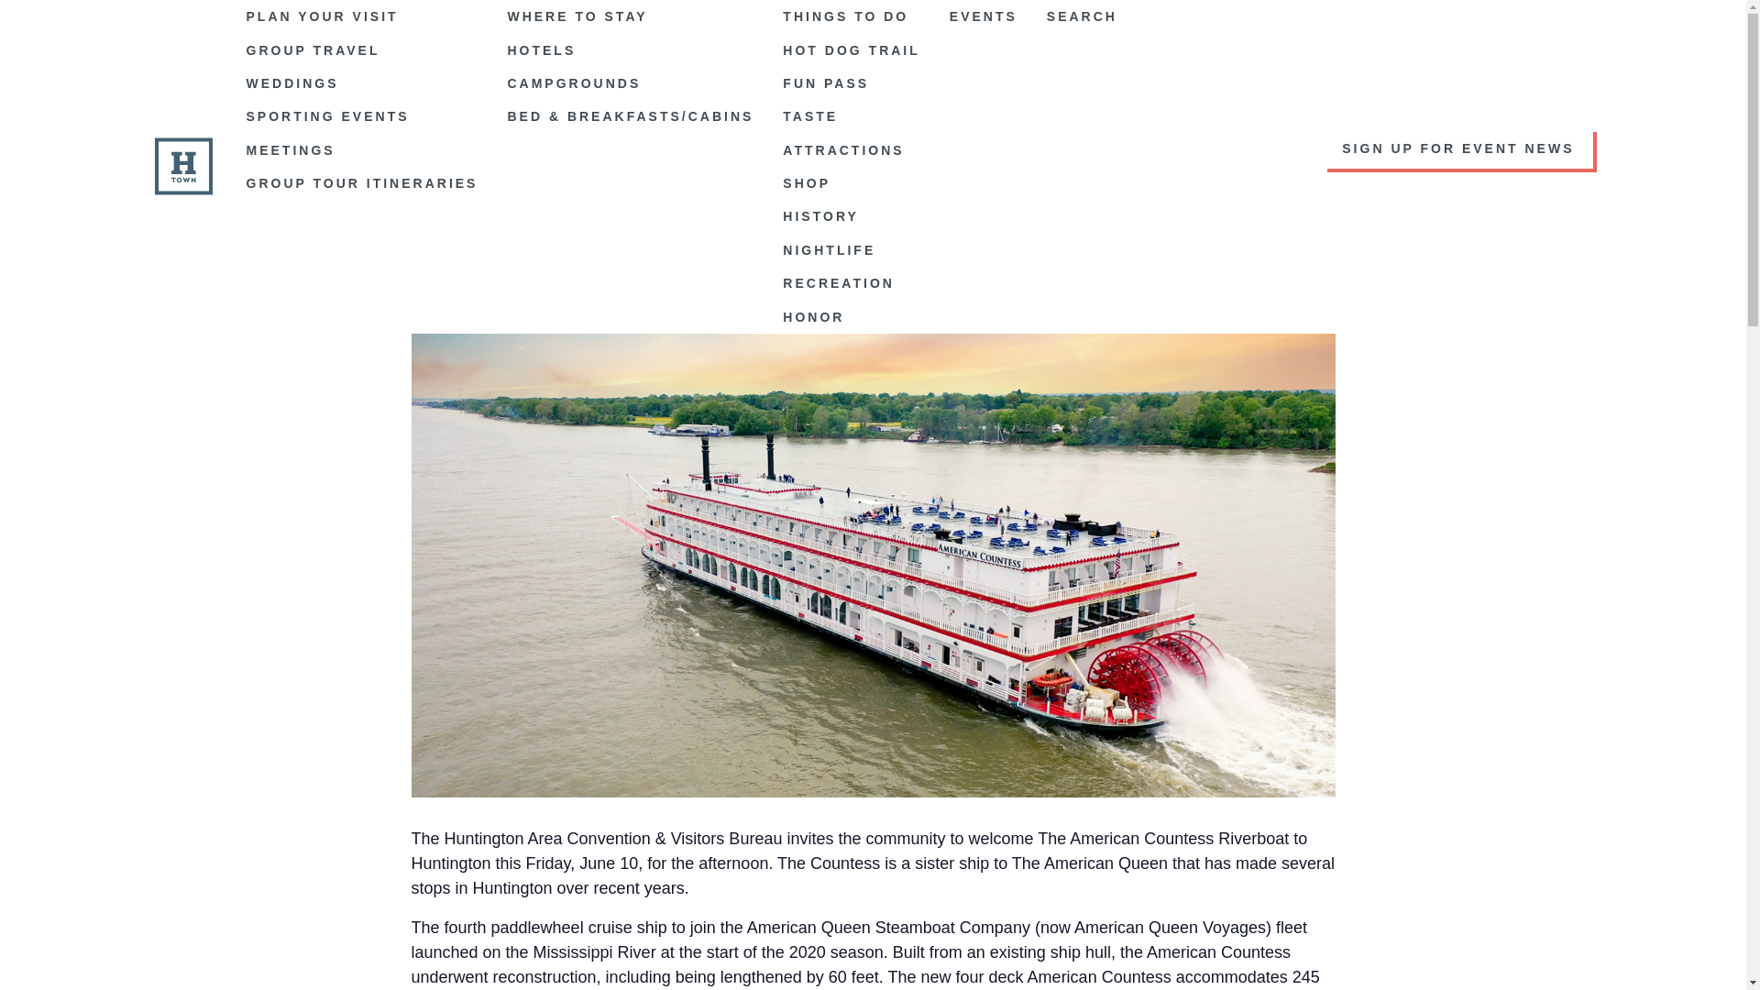 The height and width of the screenshot is (990, 1760). What do you see at coordinates (630, 49) in the screenshot?
I see `HOTELS` at bounding box center [630, 49].